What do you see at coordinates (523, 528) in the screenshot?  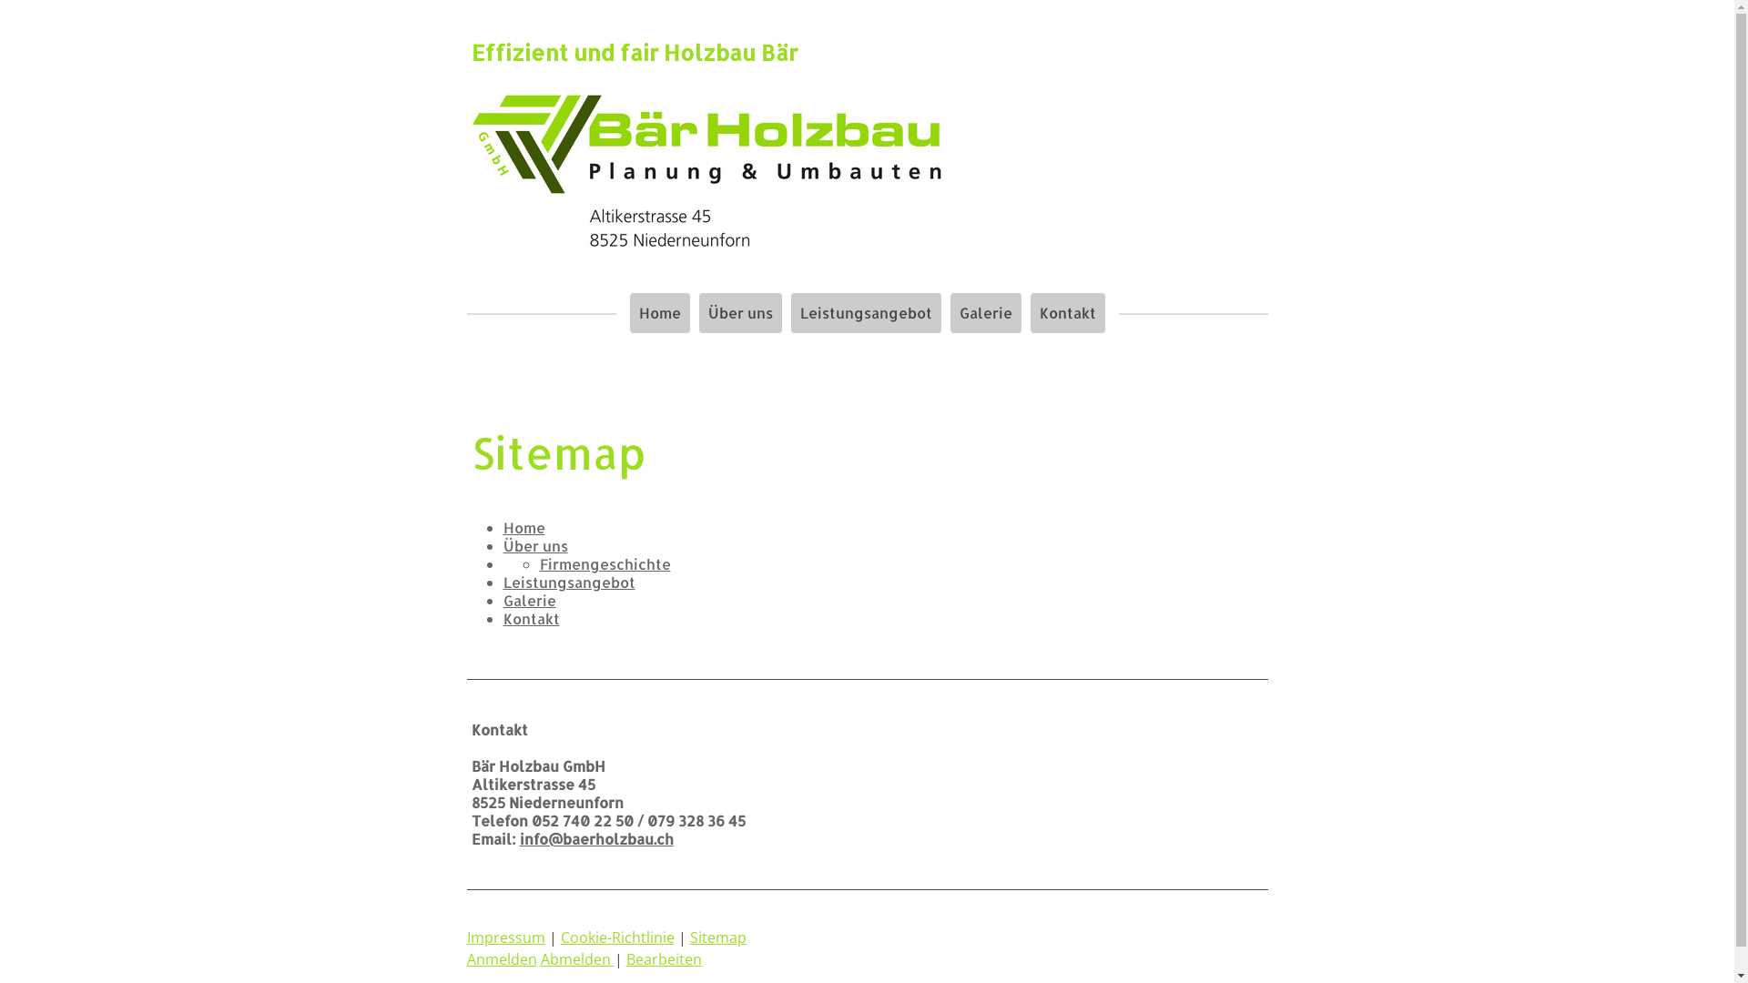 I see `Home` at bounding box center [523, 528].